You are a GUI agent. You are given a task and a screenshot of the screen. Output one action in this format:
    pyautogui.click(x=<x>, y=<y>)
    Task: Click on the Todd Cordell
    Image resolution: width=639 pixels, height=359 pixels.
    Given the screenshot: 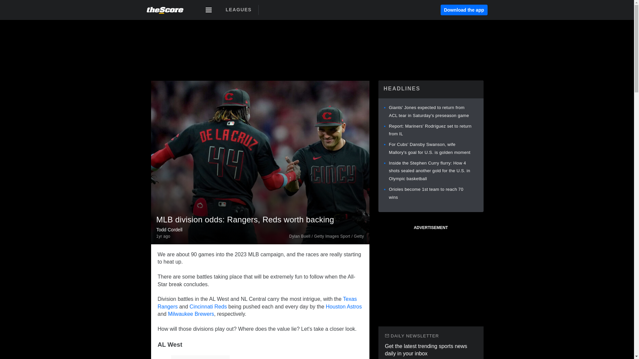 What is the action you would take?
    pyautogui.click(x=170, y=229)
    